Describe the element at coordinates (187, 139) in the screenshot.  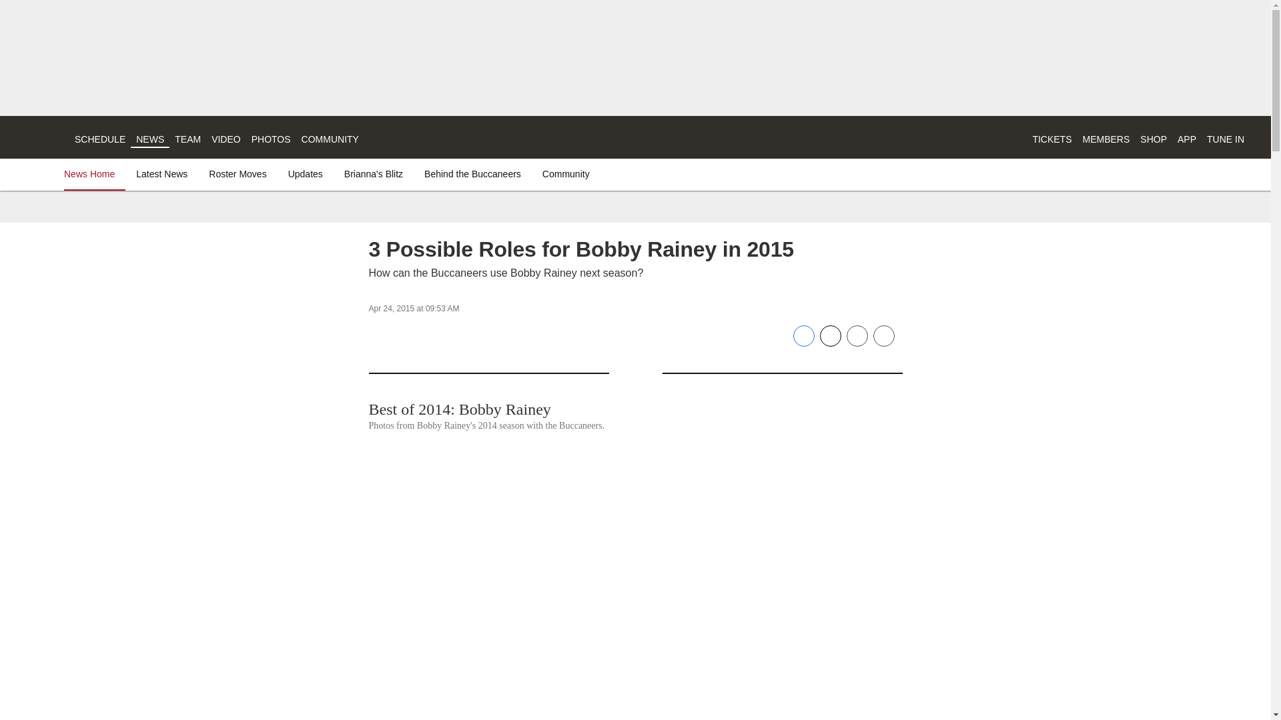
I see `TEAM` at that location.